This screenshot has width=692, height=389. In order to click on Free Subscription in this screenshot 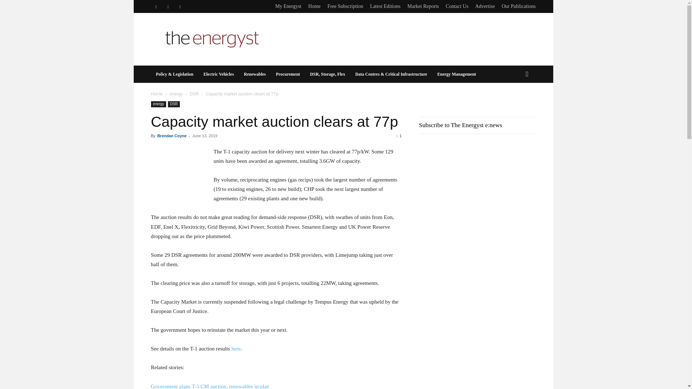, I will do `click(345, 6)`.